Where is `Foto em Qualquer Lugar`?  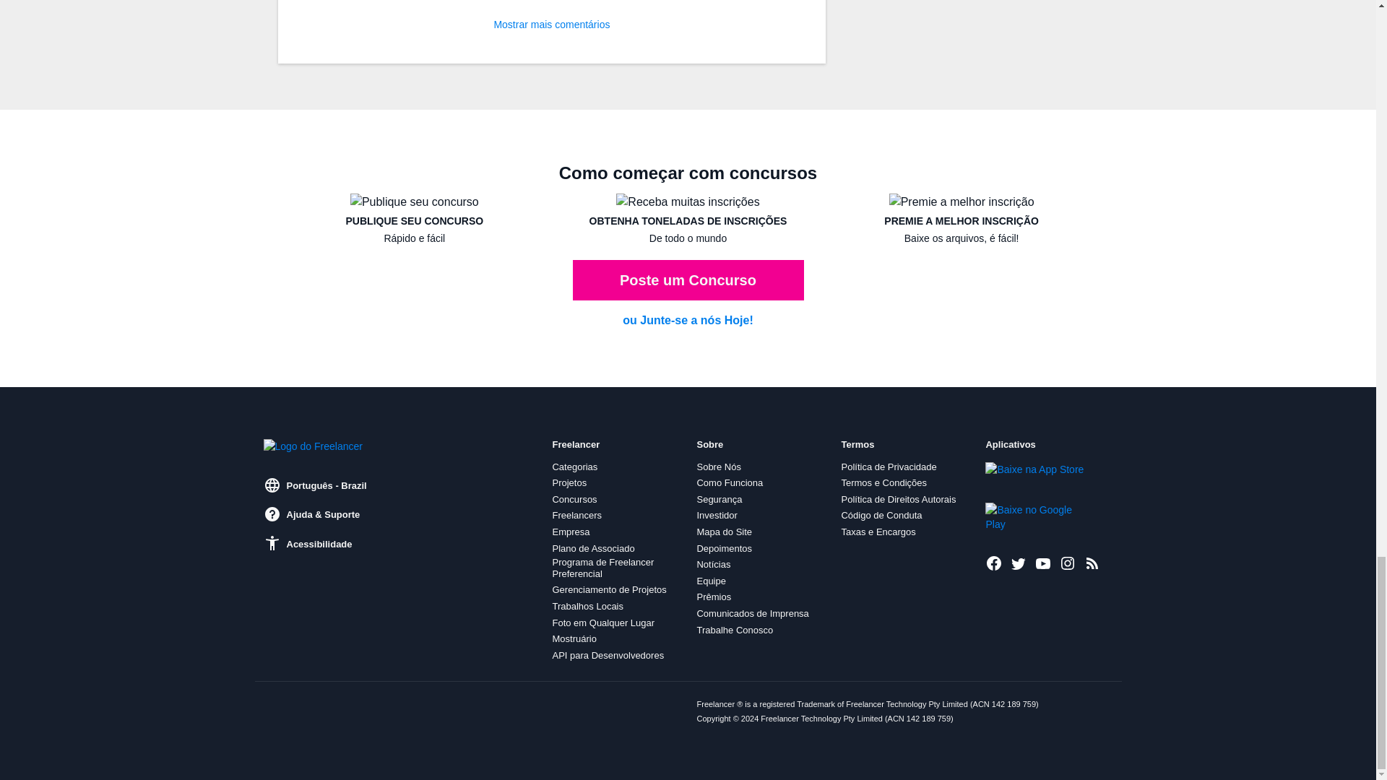
Foto em Qualquer Lugar is located at coordinates (603, 623).